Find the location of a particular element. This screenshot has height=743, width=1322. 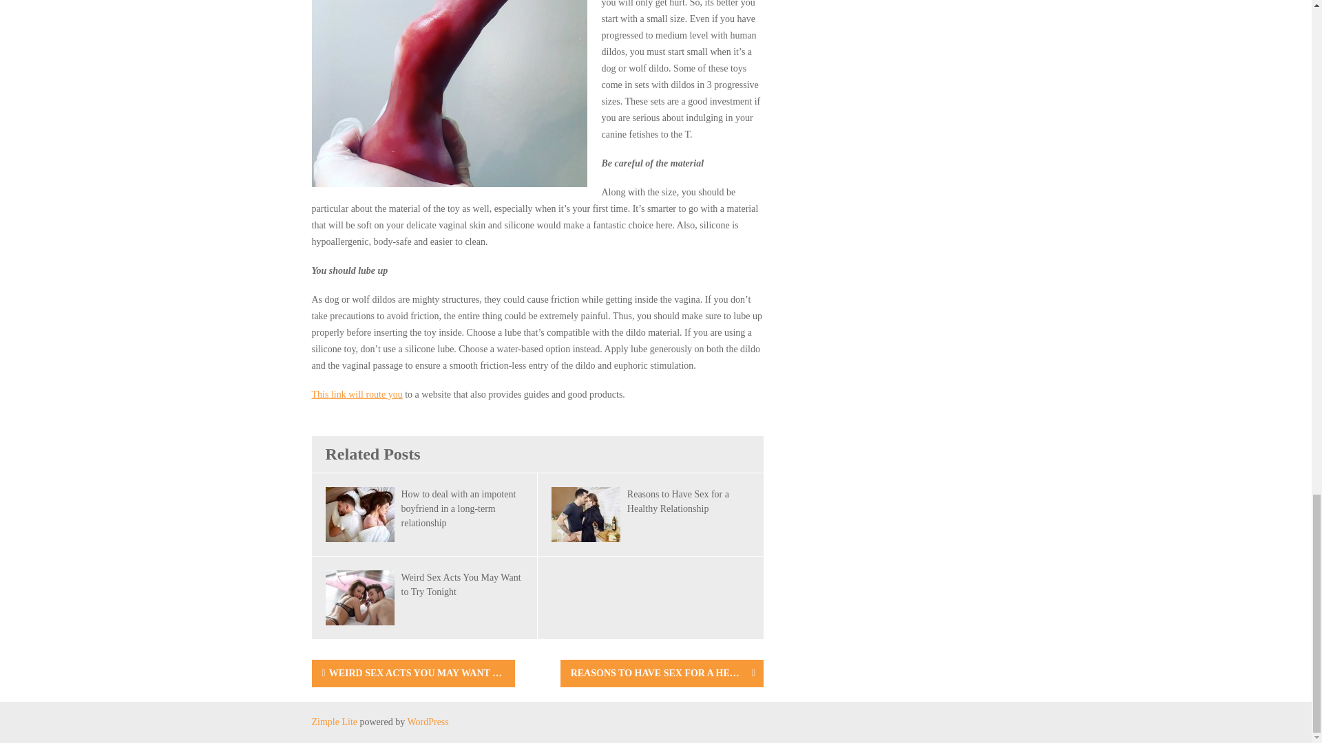

This link will route you is located at coordinates (356, 394).